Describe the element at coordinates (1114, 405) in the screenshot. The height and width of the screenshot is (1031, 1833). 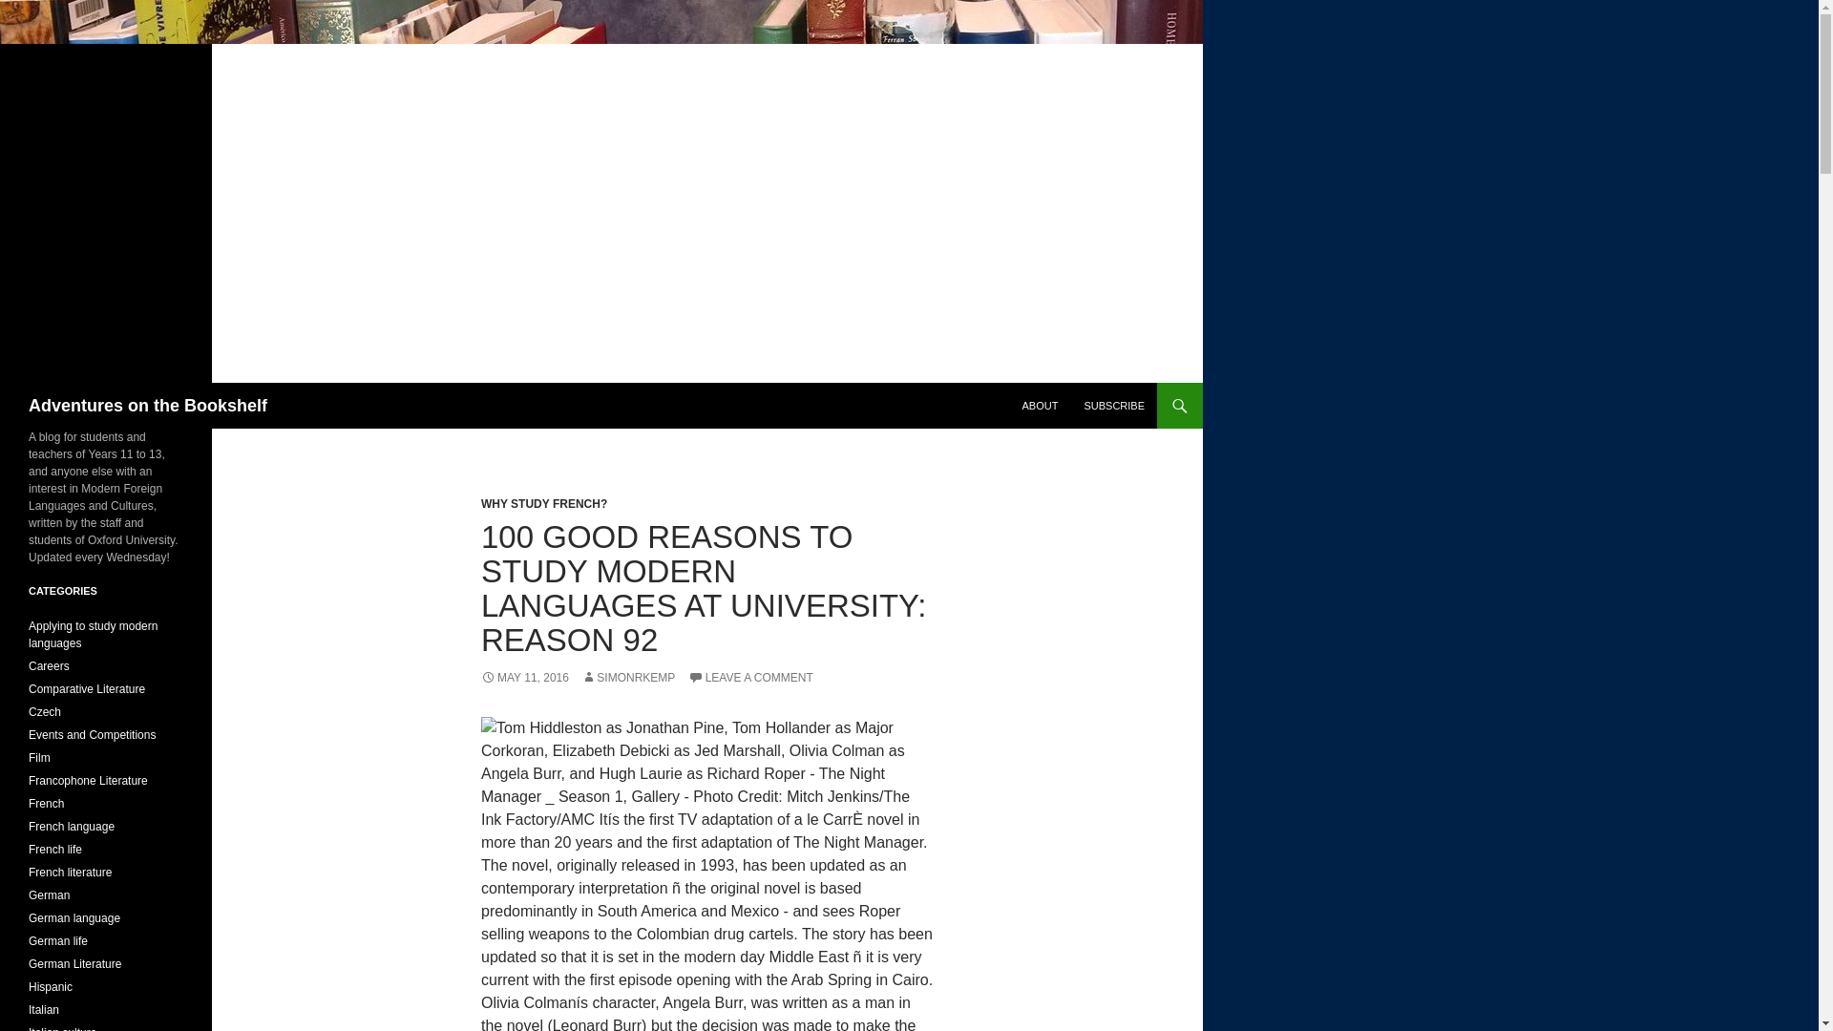
I see `SUBSCRIBE` at that location.